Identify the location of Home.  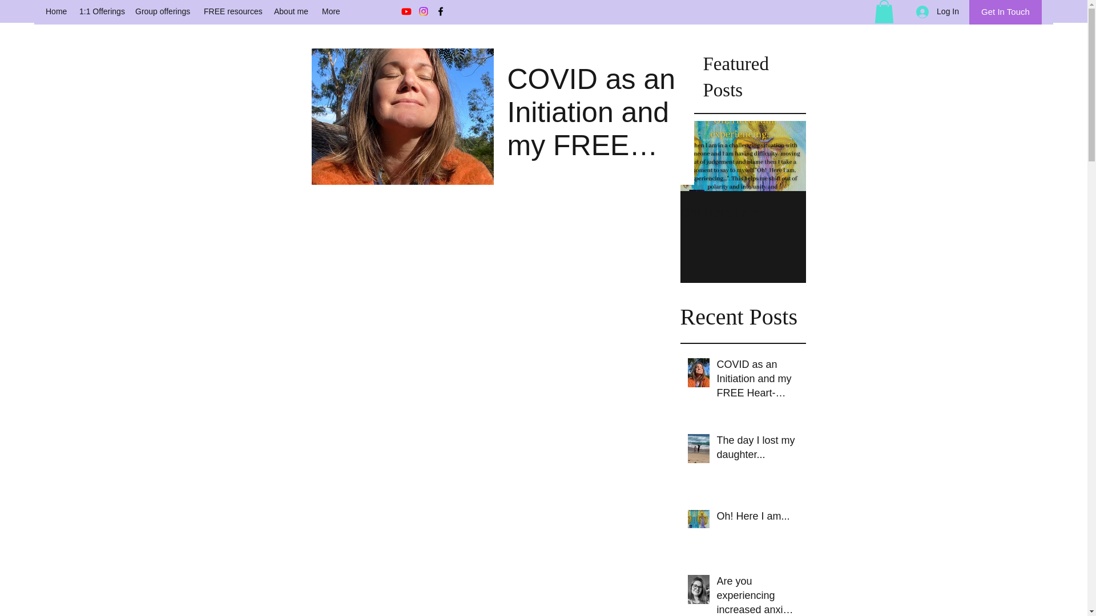
(56, 11).